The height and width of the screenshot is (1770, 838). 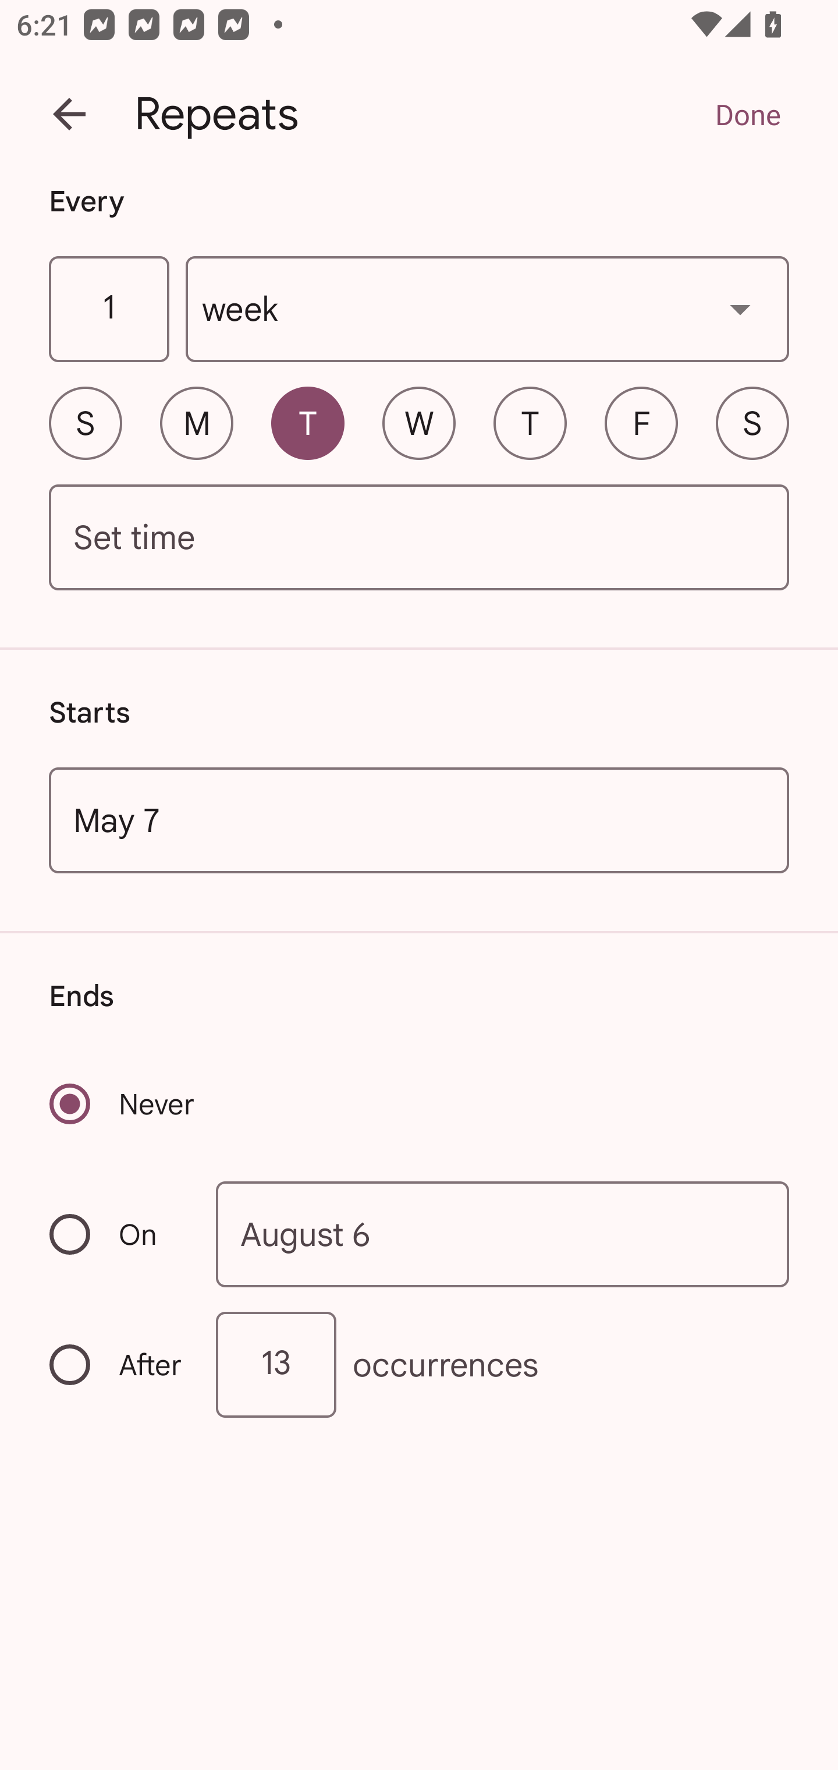 I want to click on Show dropdown menu, so click(x=740, y=309).